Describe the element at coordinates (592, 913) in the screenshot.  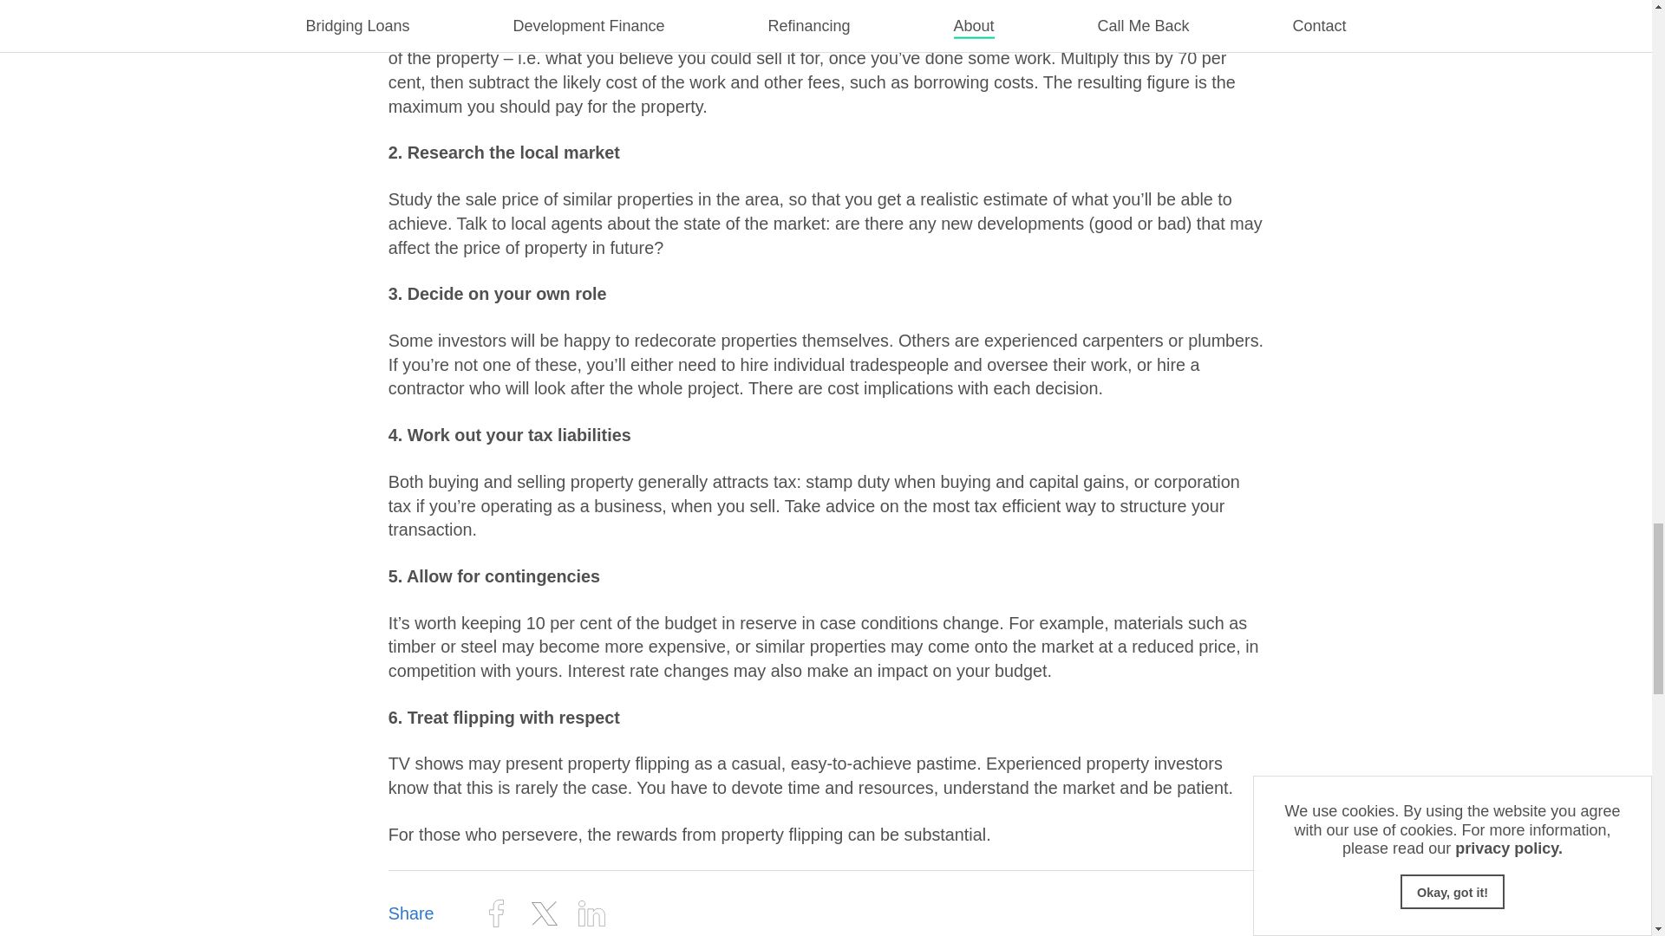
I see `Share on LinkedIn` at that location.